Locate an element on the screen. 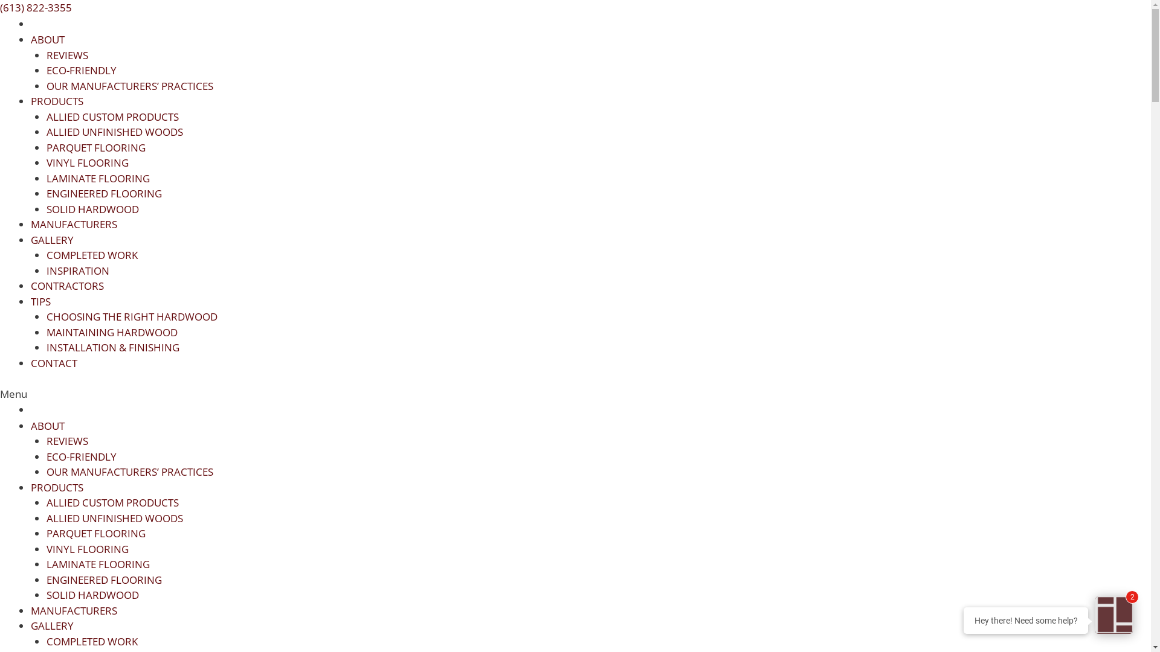 Image resolution: width=1160 pixels, height=652 pixels. REVIEWS is located at coordinates (66, 56).